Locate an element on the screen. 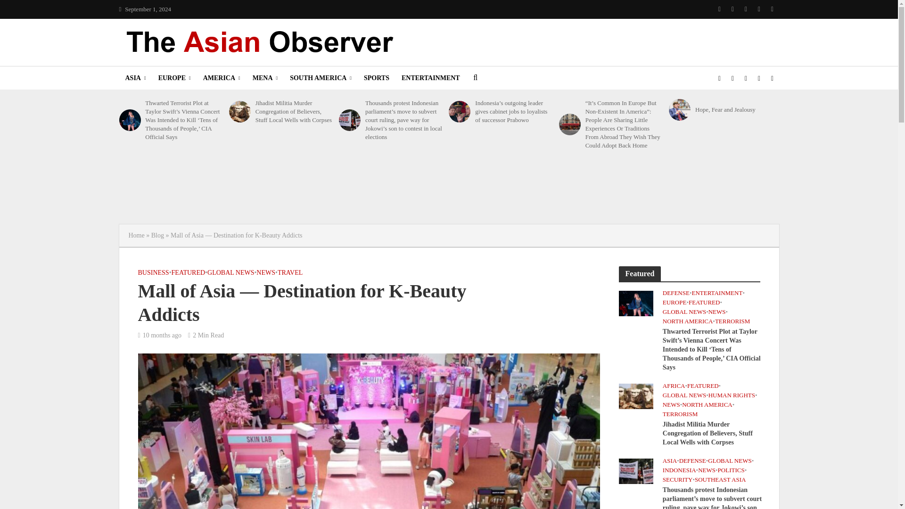 The height and width of the screenshot is (509, 905). ASIA is located at coordinates (135, 78).